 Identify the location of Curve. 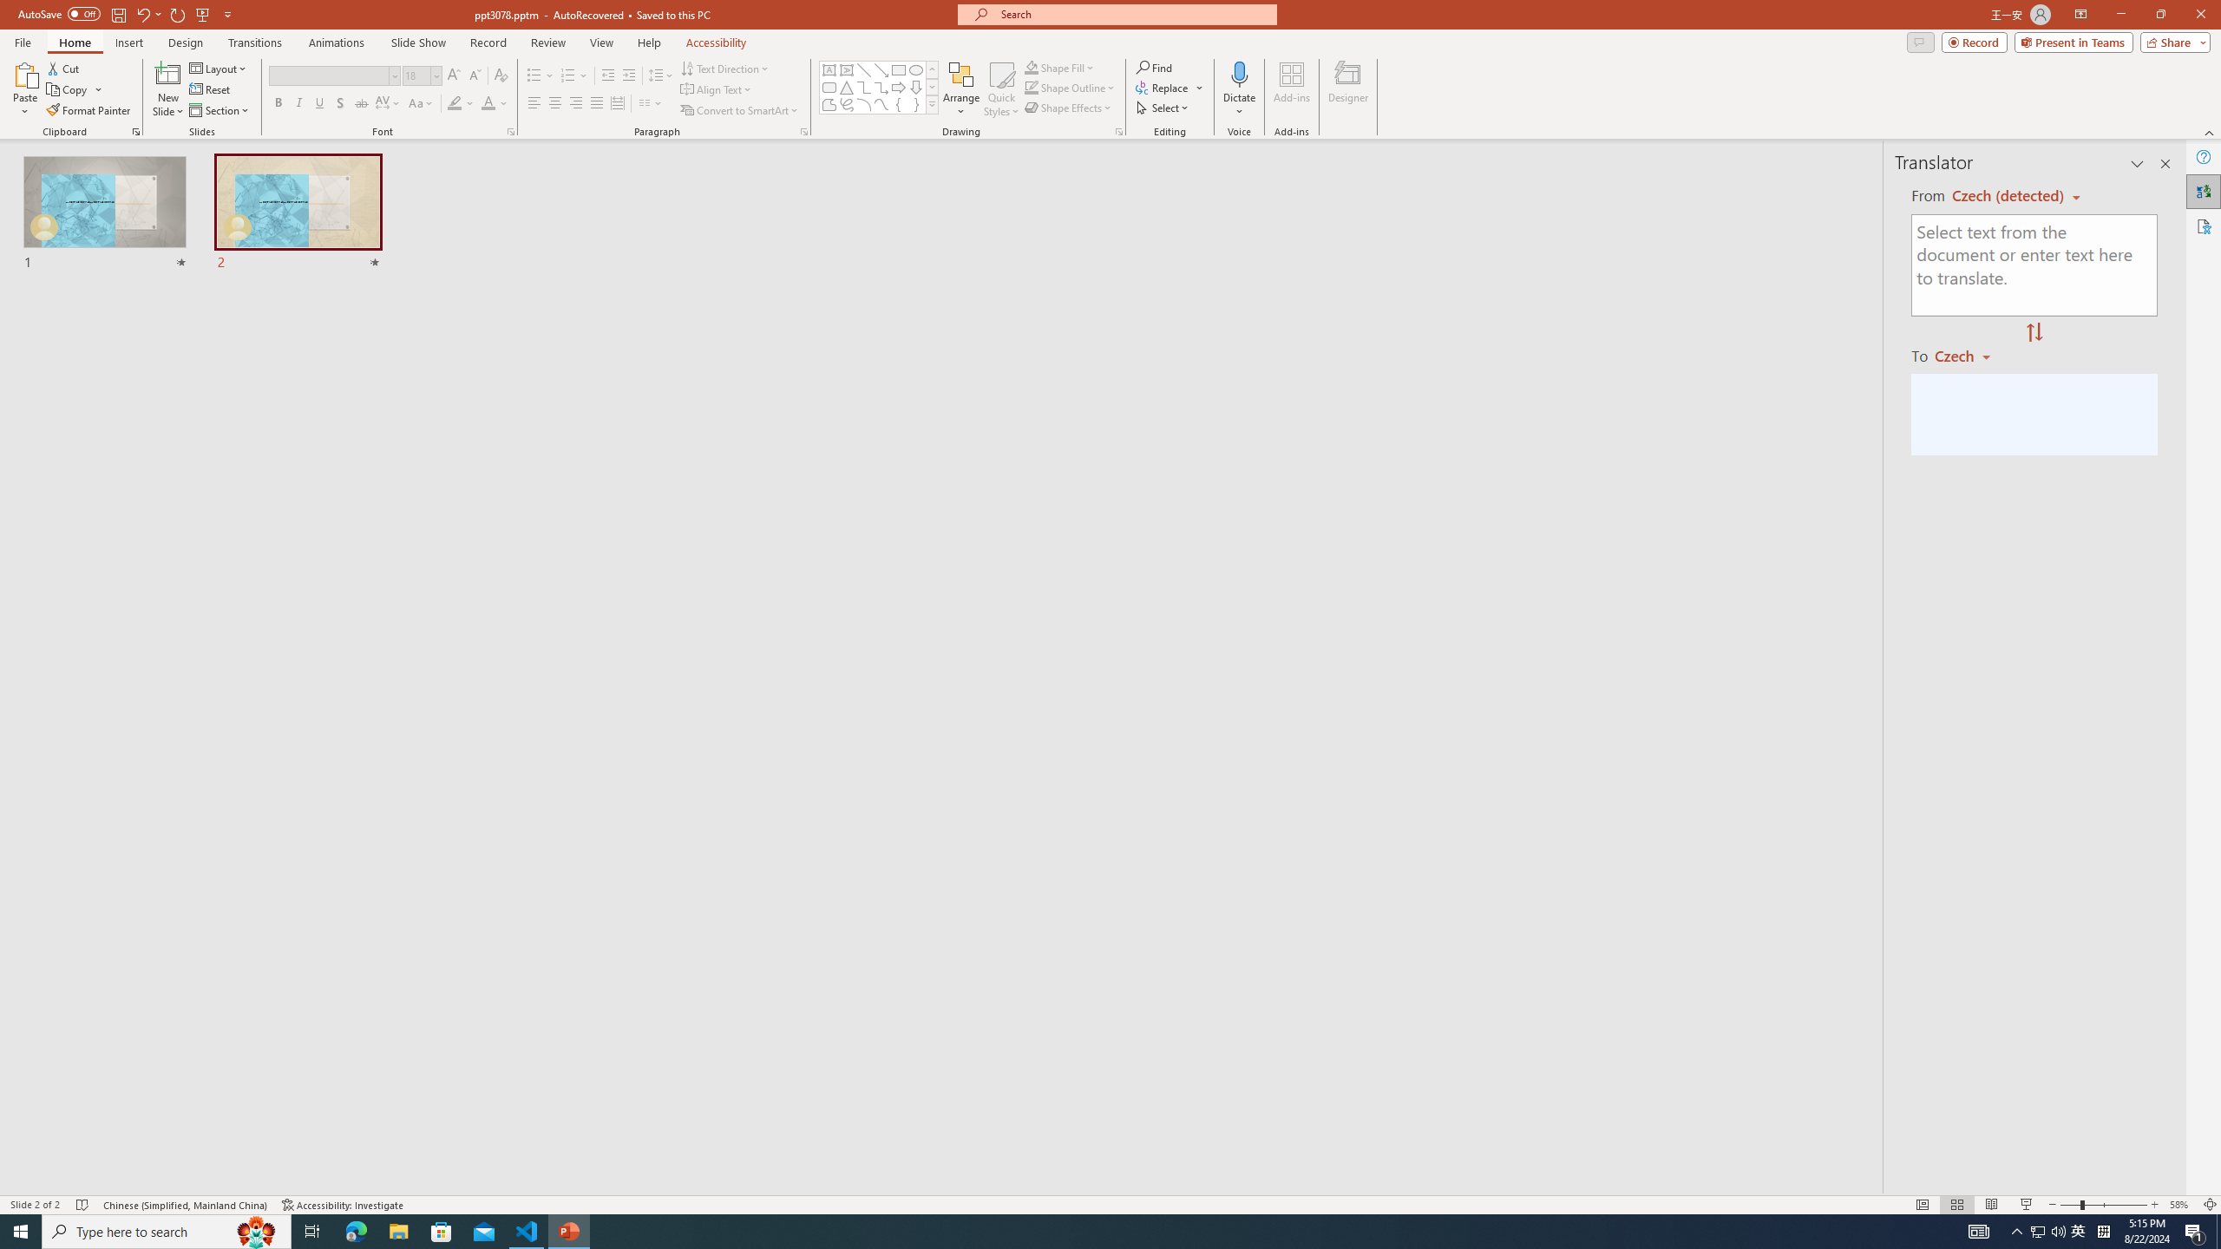
(881, 104).